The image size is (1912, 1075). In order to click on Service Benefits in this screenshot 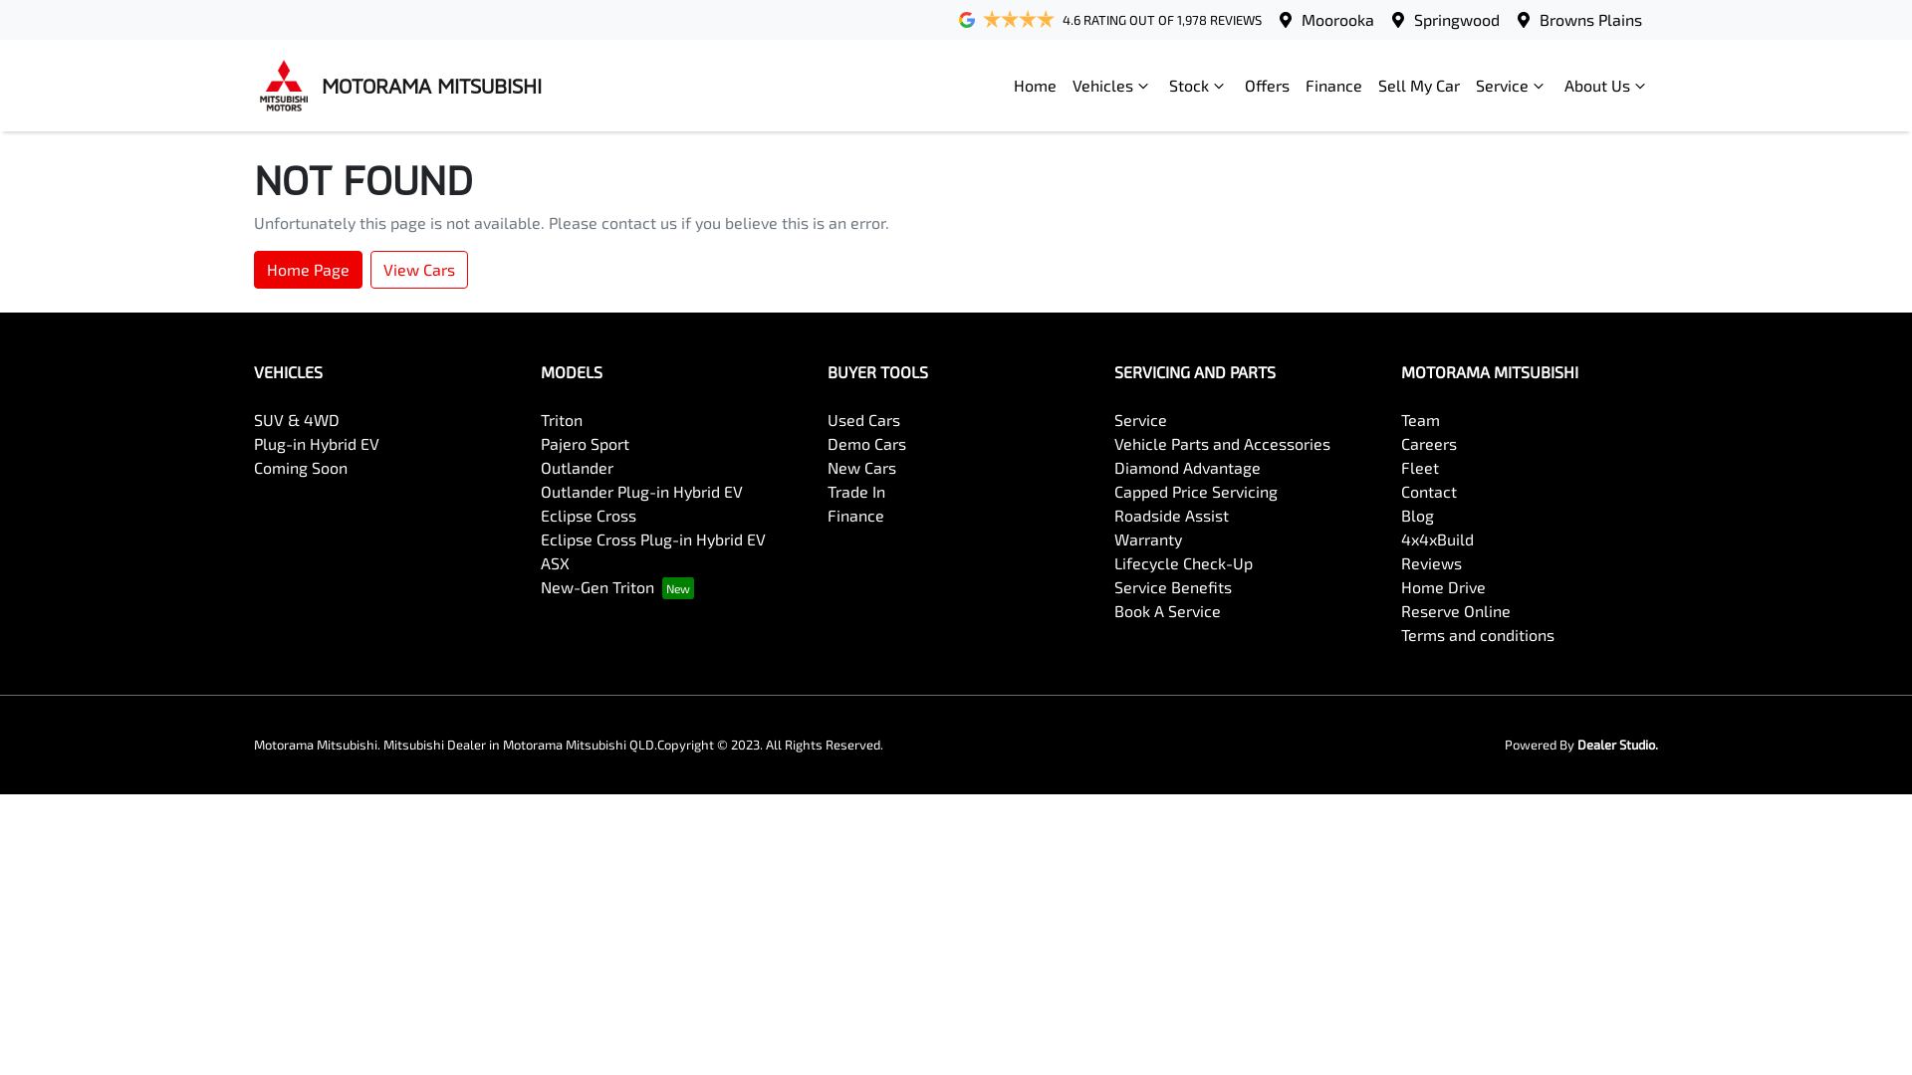, I will do `click(1173, 587)`.